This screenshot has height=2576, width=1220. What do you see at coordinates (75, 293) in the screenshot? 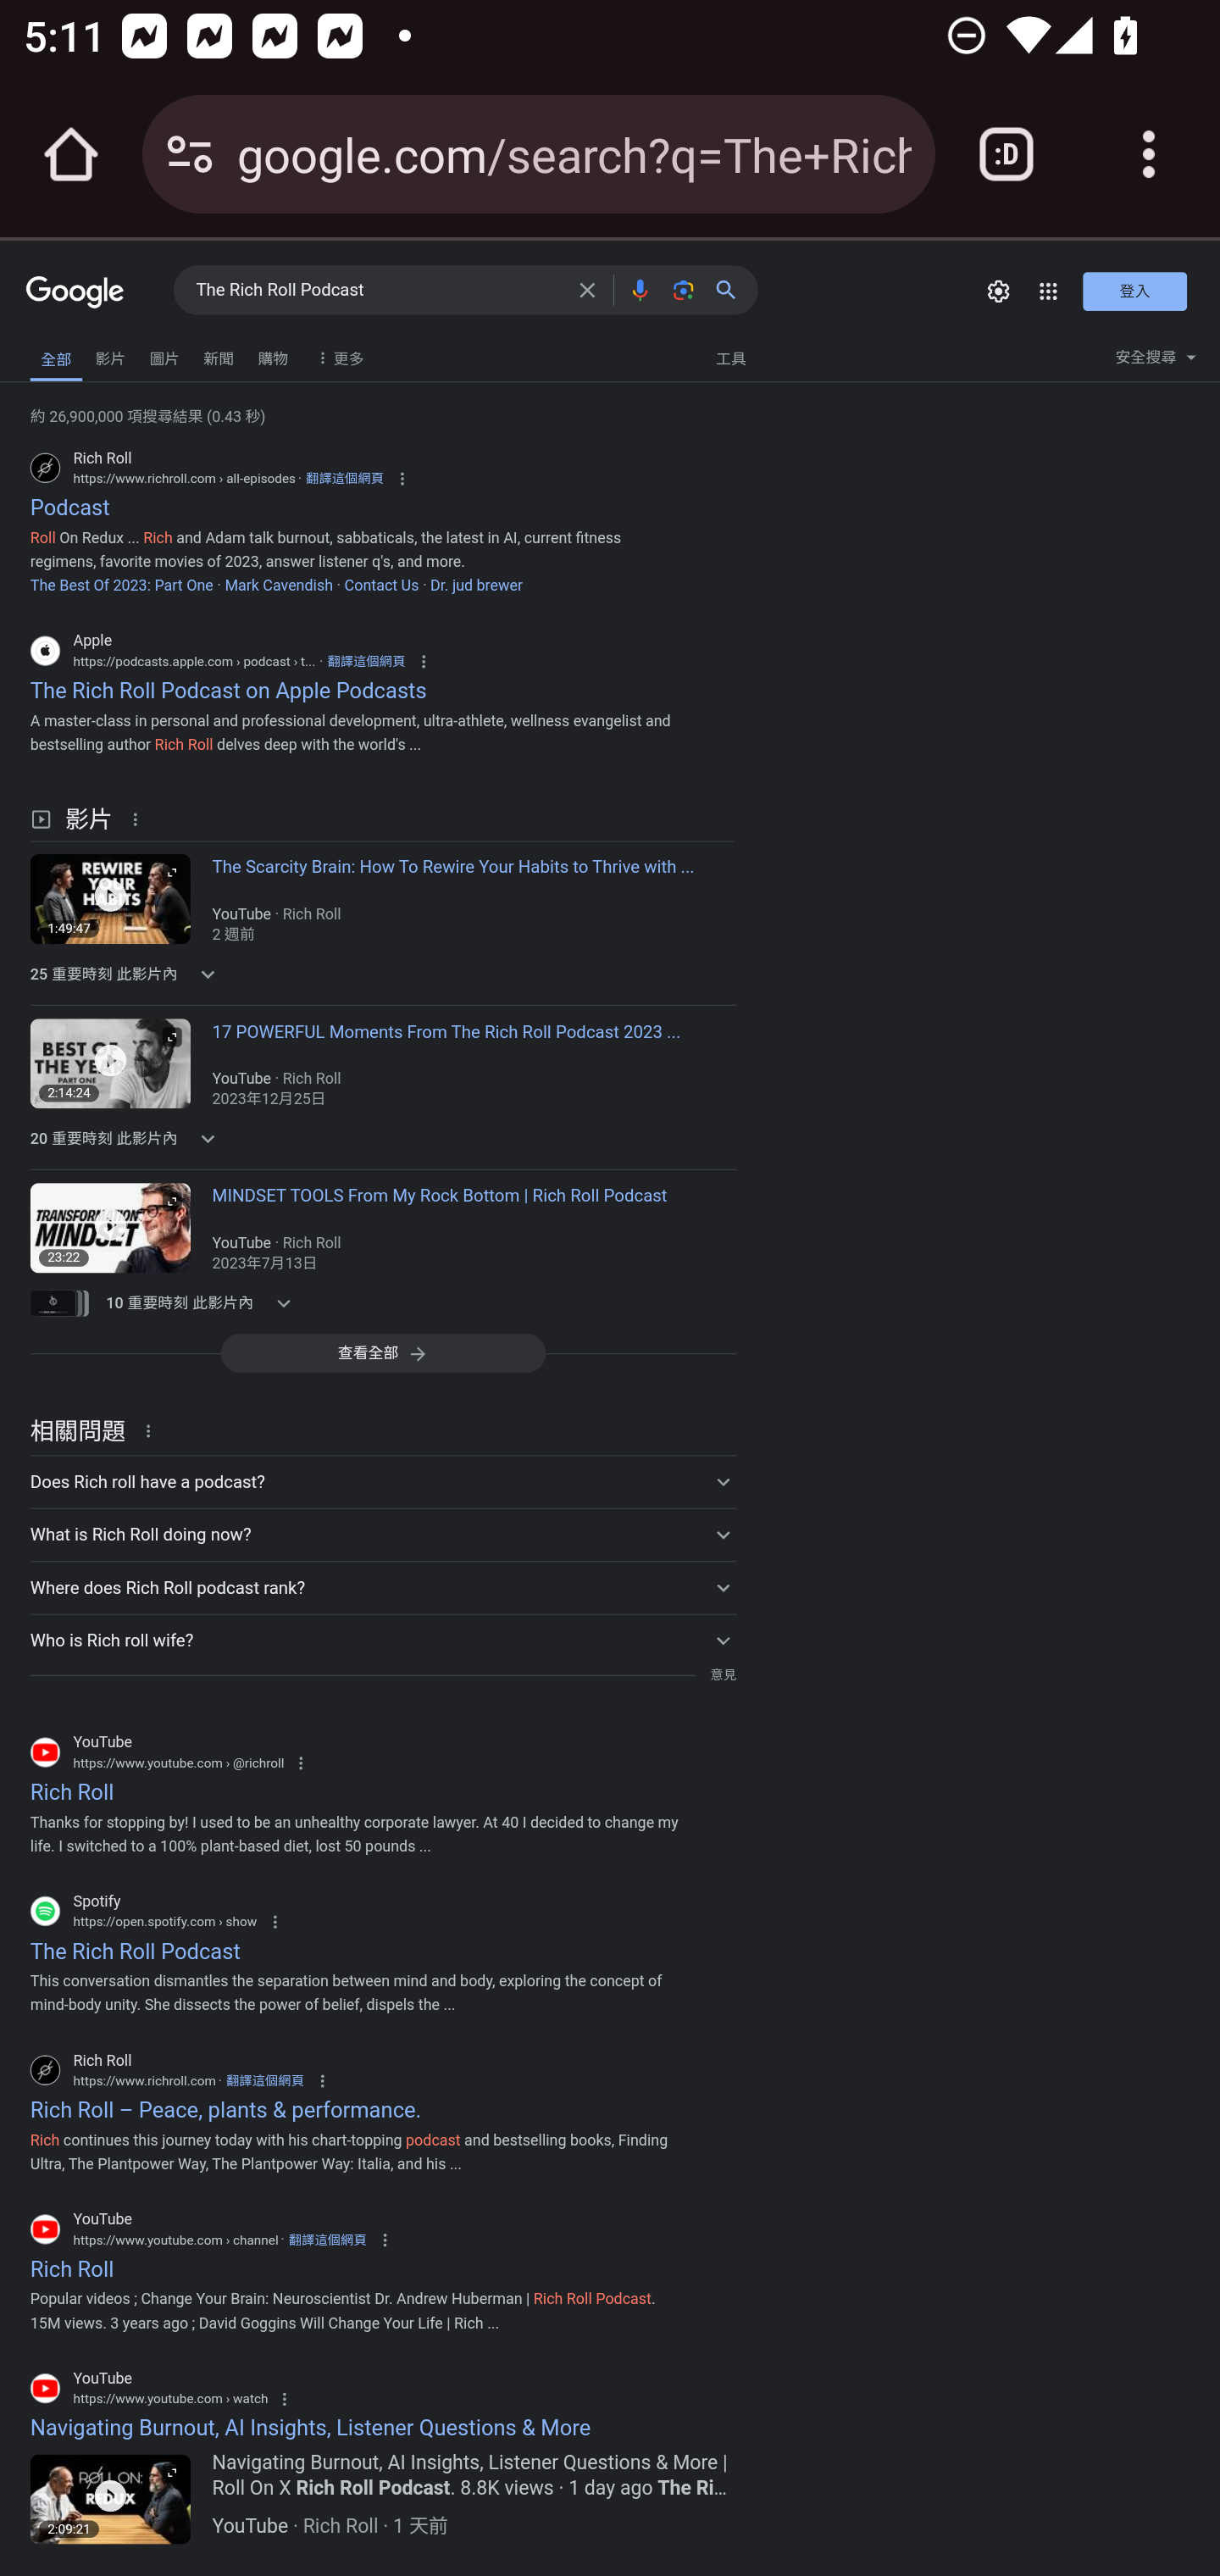
I see `Google` at bounding box center [75, 293].